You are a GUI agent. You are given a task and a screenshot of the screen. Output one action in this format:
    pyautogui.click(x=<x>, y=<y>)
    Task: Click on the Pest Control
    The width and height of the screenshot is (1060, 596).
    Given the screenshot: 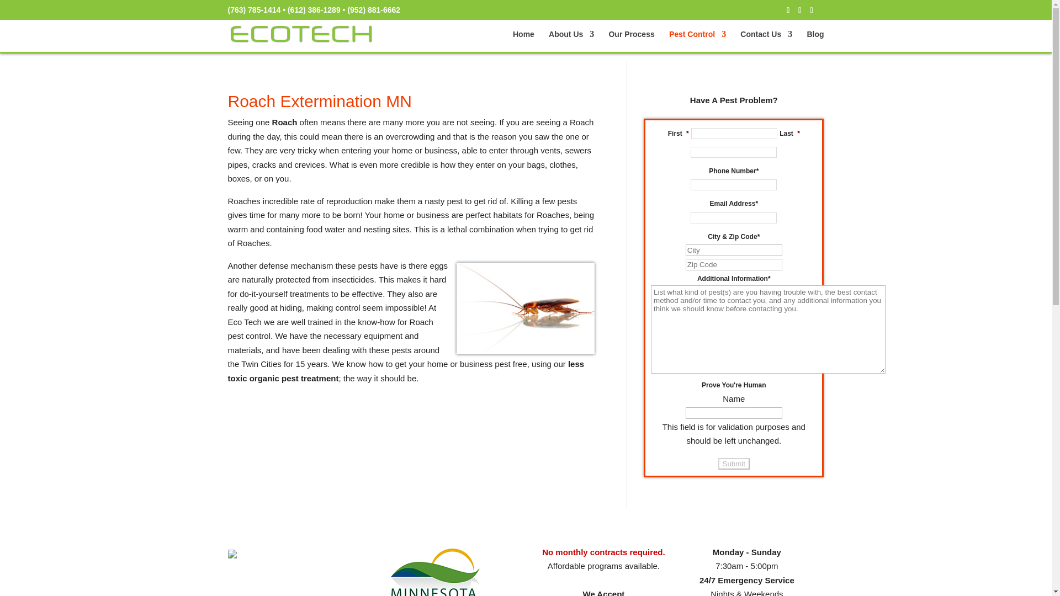 What is the action you would take?
    pyautogui.click(x=697, y=41)
    